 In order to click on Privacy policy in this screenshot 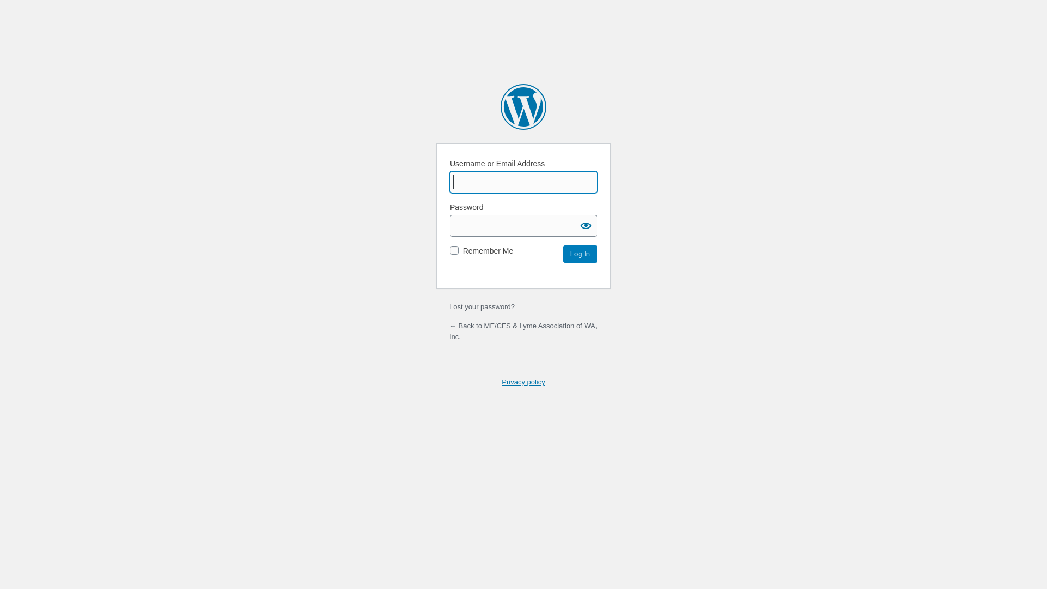, I will do `click(523, 382)`.